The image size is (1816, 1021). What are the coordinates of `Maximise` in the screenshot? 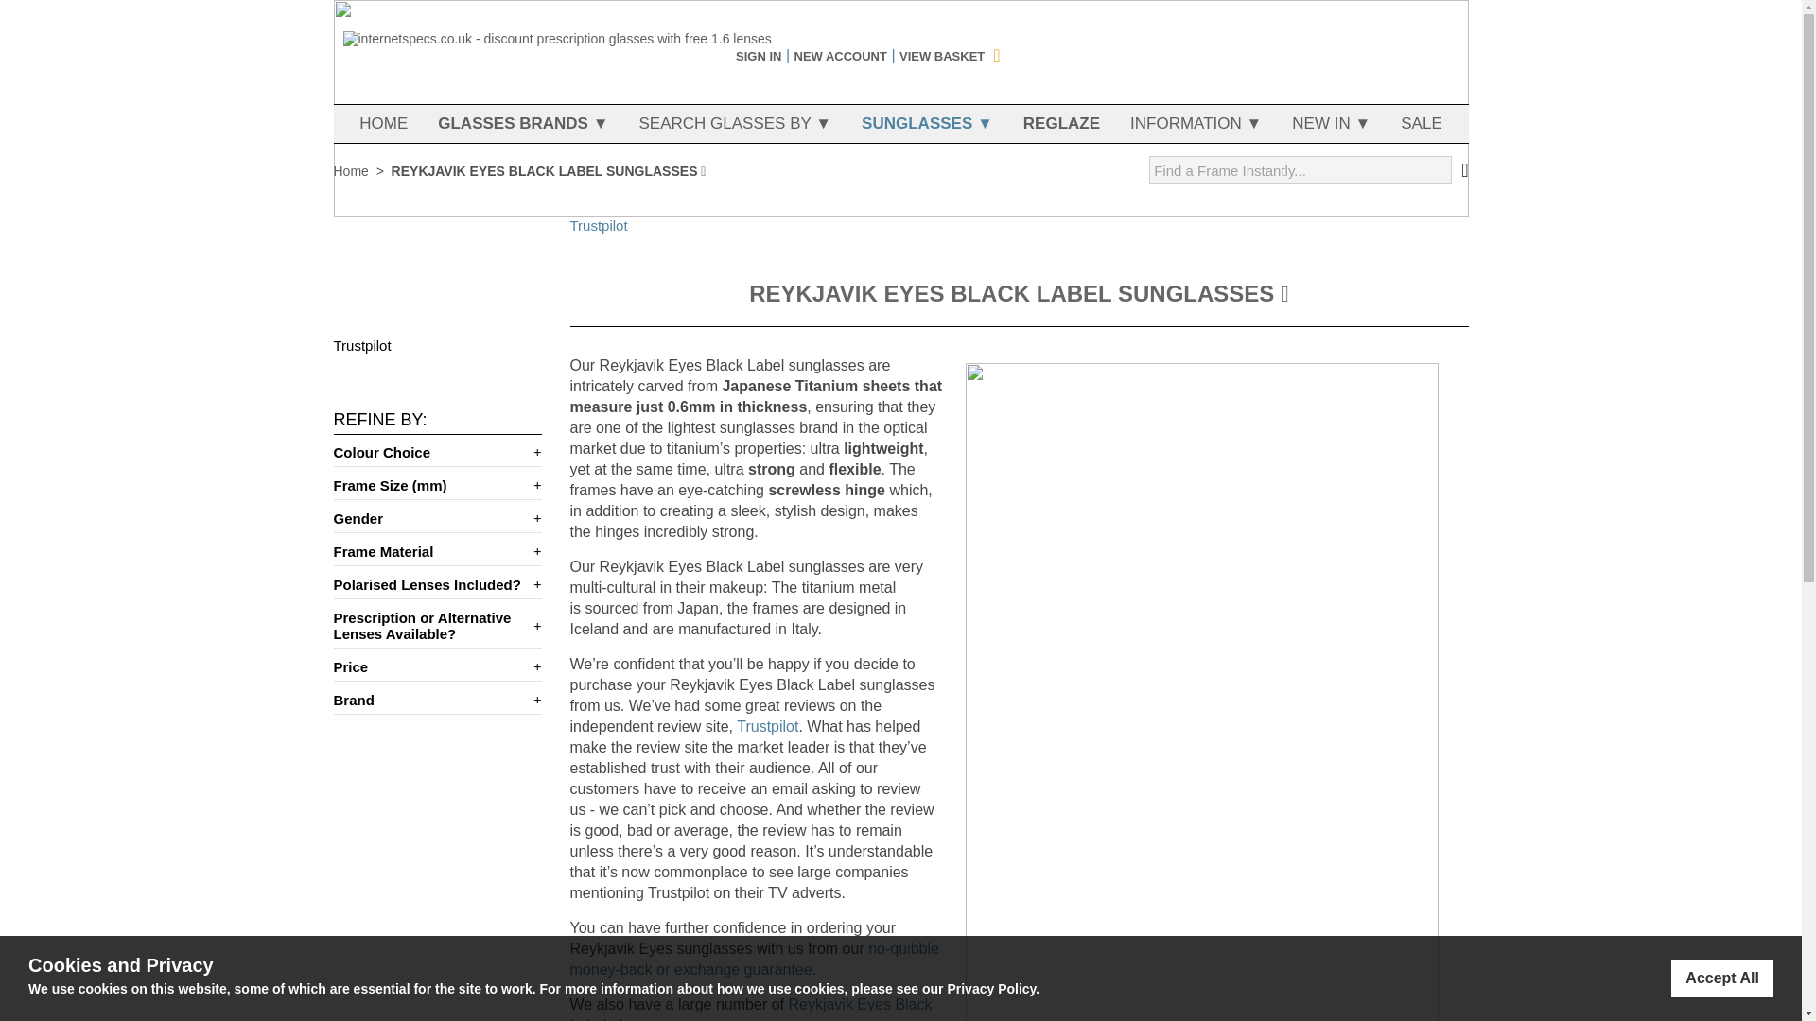 It's located at (429, 485).